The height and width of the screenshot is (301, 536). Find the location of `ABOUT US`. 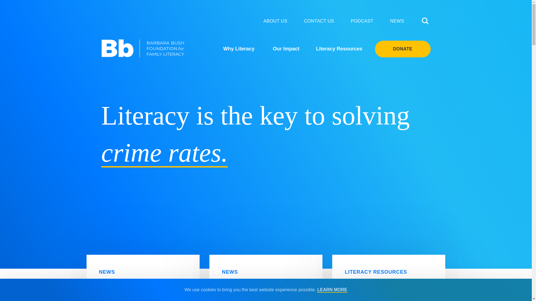

ABOUT US is located at coordinates (275, 21).